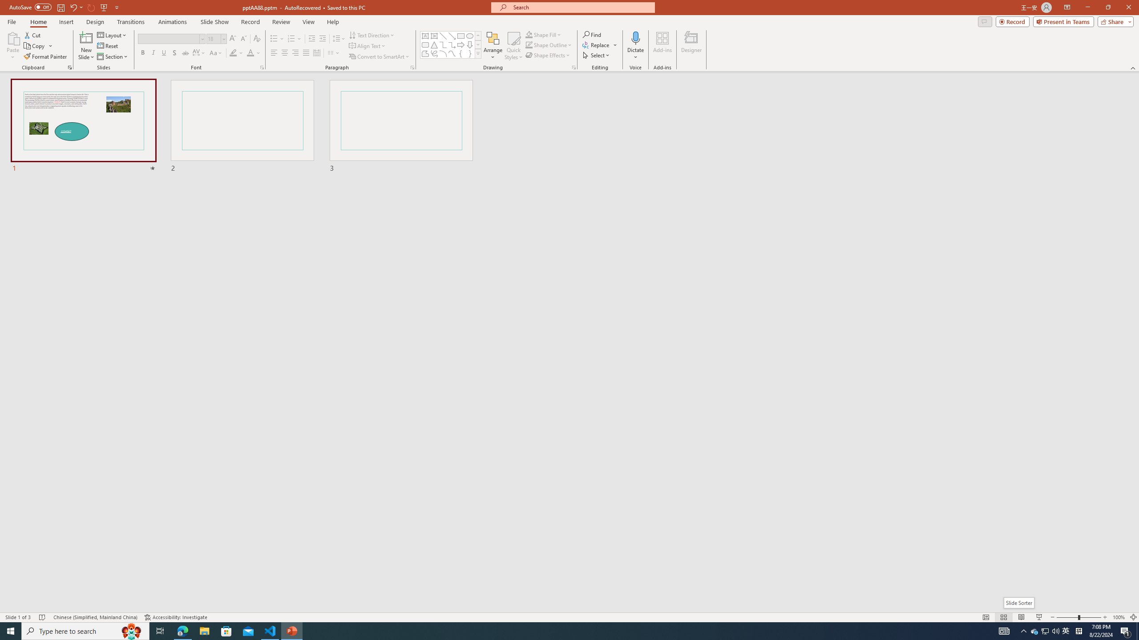 This screenshot has width=1139, height=640. I want to click on Replace..., so click(600, 44).